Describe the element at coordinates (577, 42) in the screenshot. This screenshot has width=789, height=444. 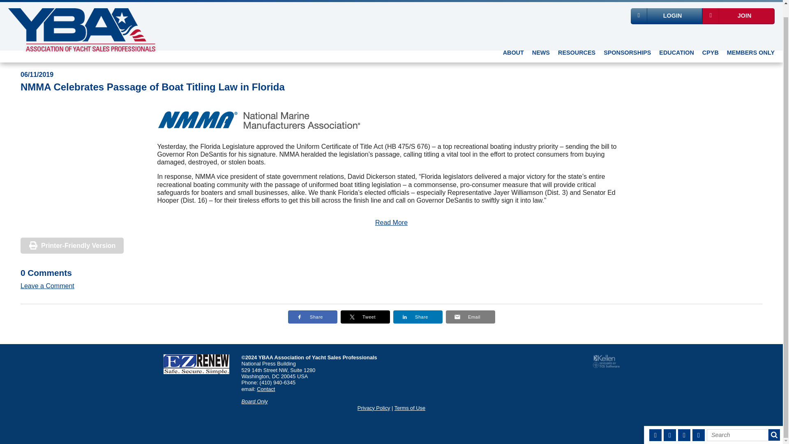
I see `RESOURCES` at that location.